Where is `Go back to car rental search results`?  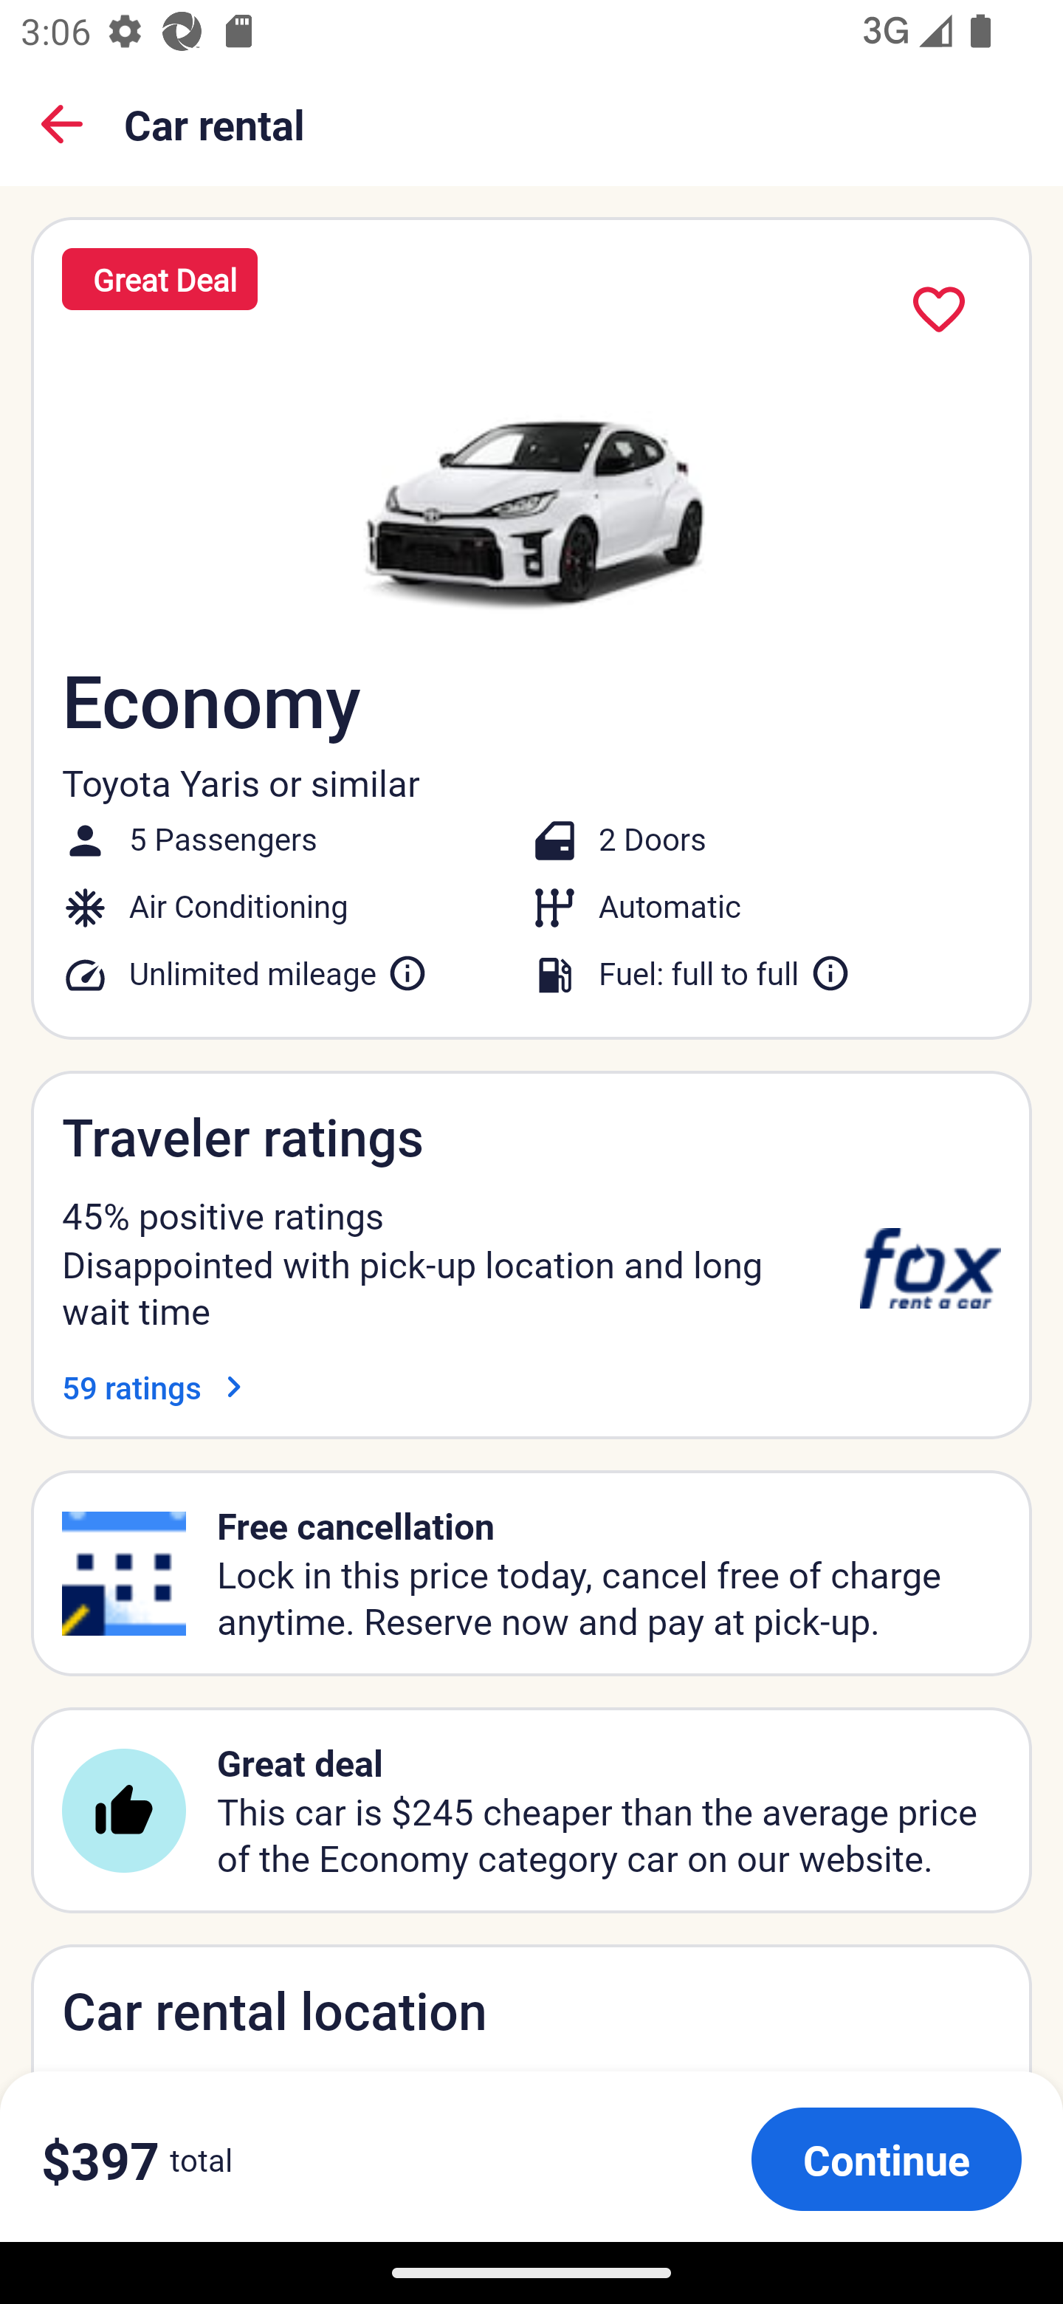 Go back to car rental search results is located at coordinates (62, 124).